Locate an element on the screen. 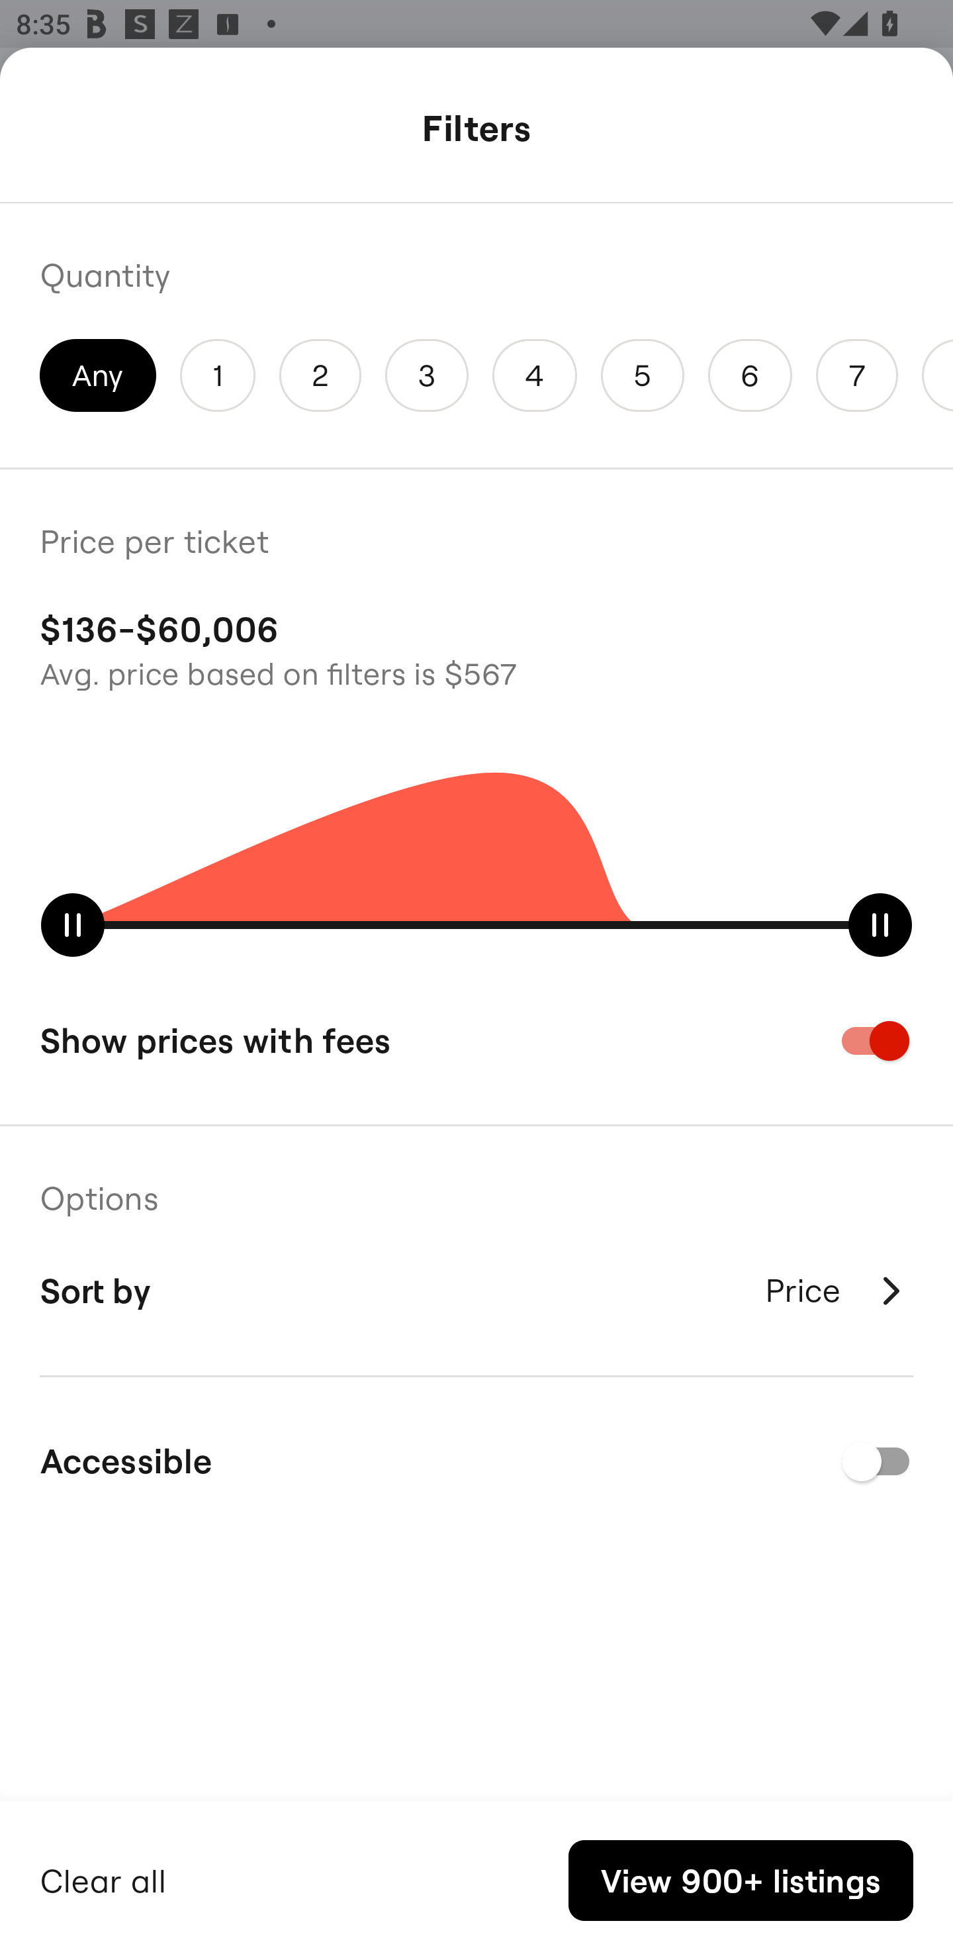  Accessible is located at coordinates (476, 1461).